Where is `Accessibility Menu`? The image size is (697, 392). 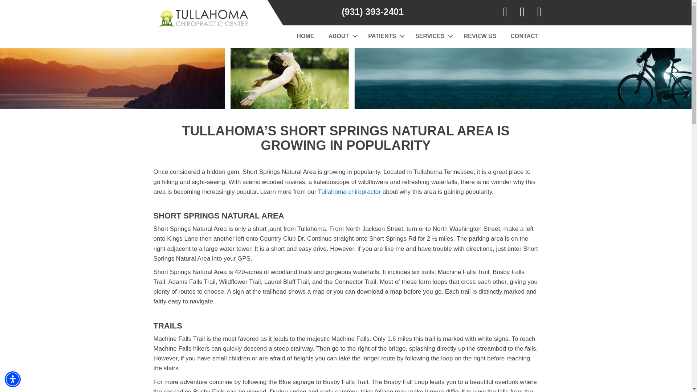
Accessibility Menu is located at coordinates (13, 379).